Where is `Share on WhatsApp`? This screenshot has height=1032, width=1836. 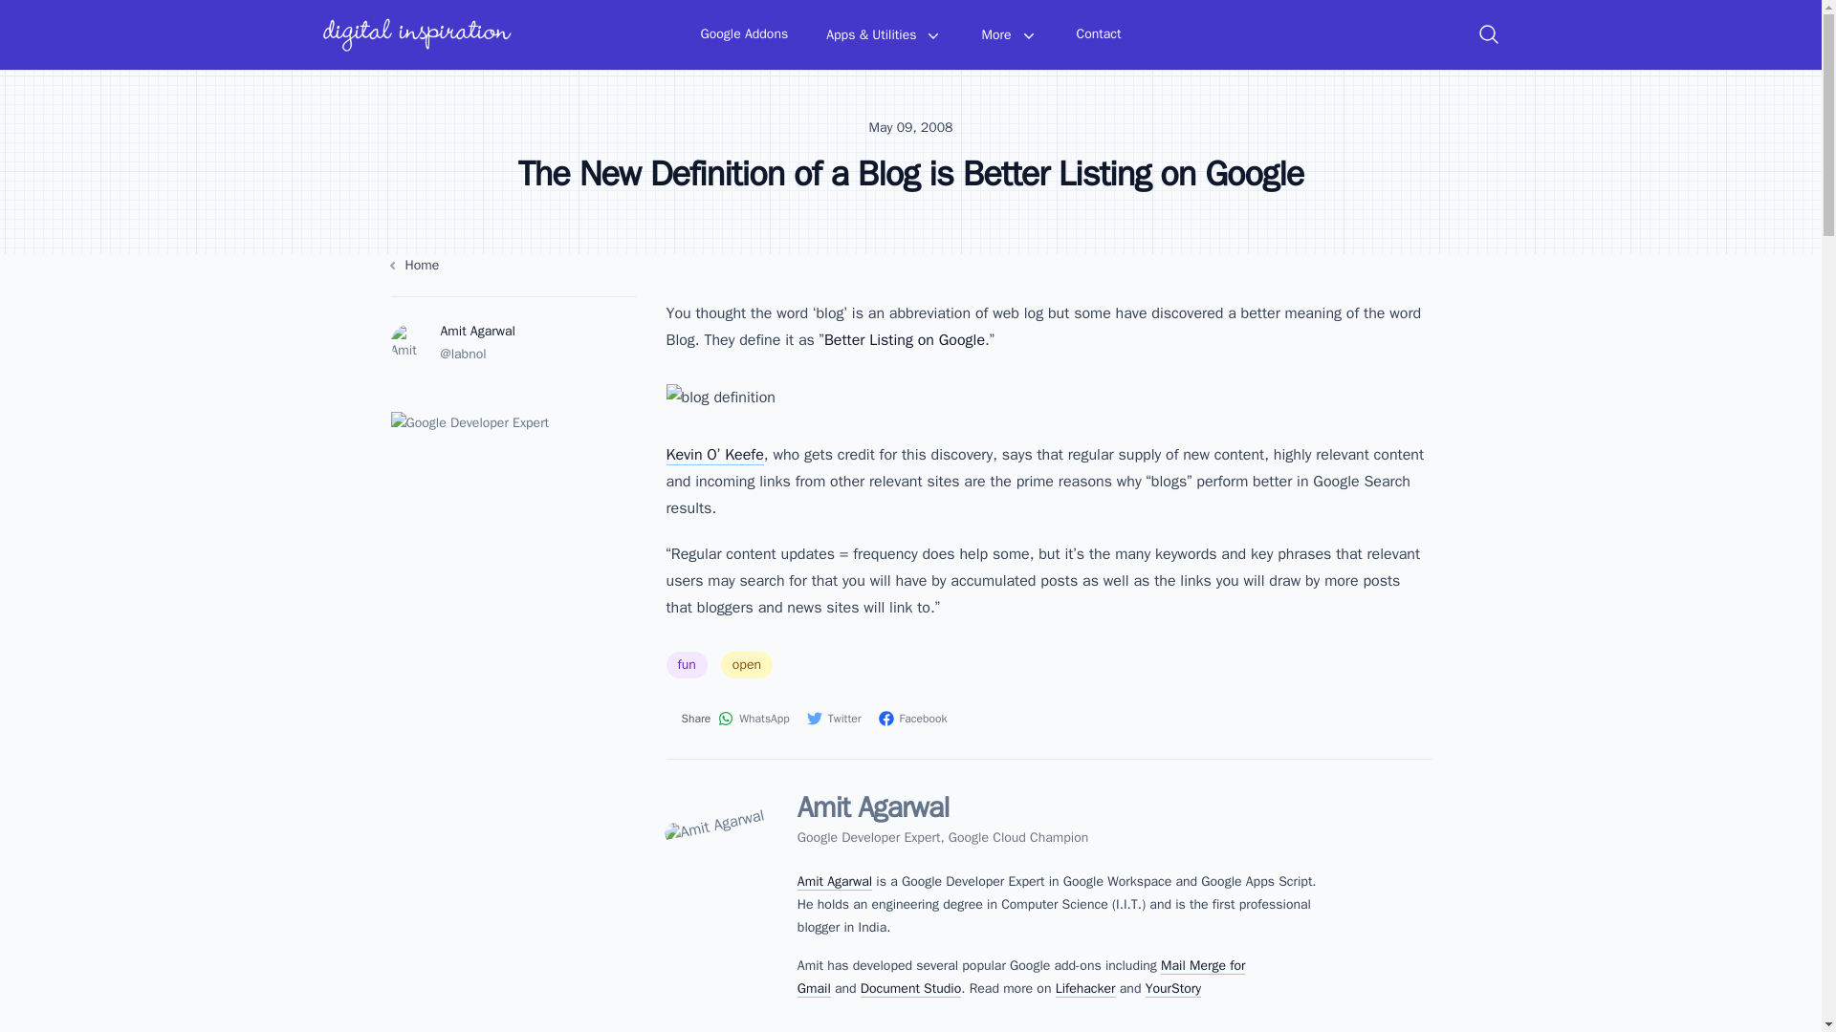
Share on WhatsApp is located at coordinates (754, 719).